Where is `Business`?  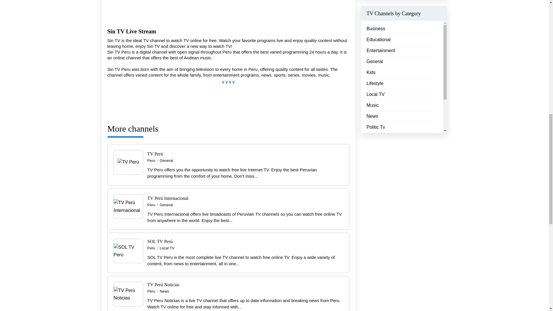
Business is located at coordinates (376, 29).